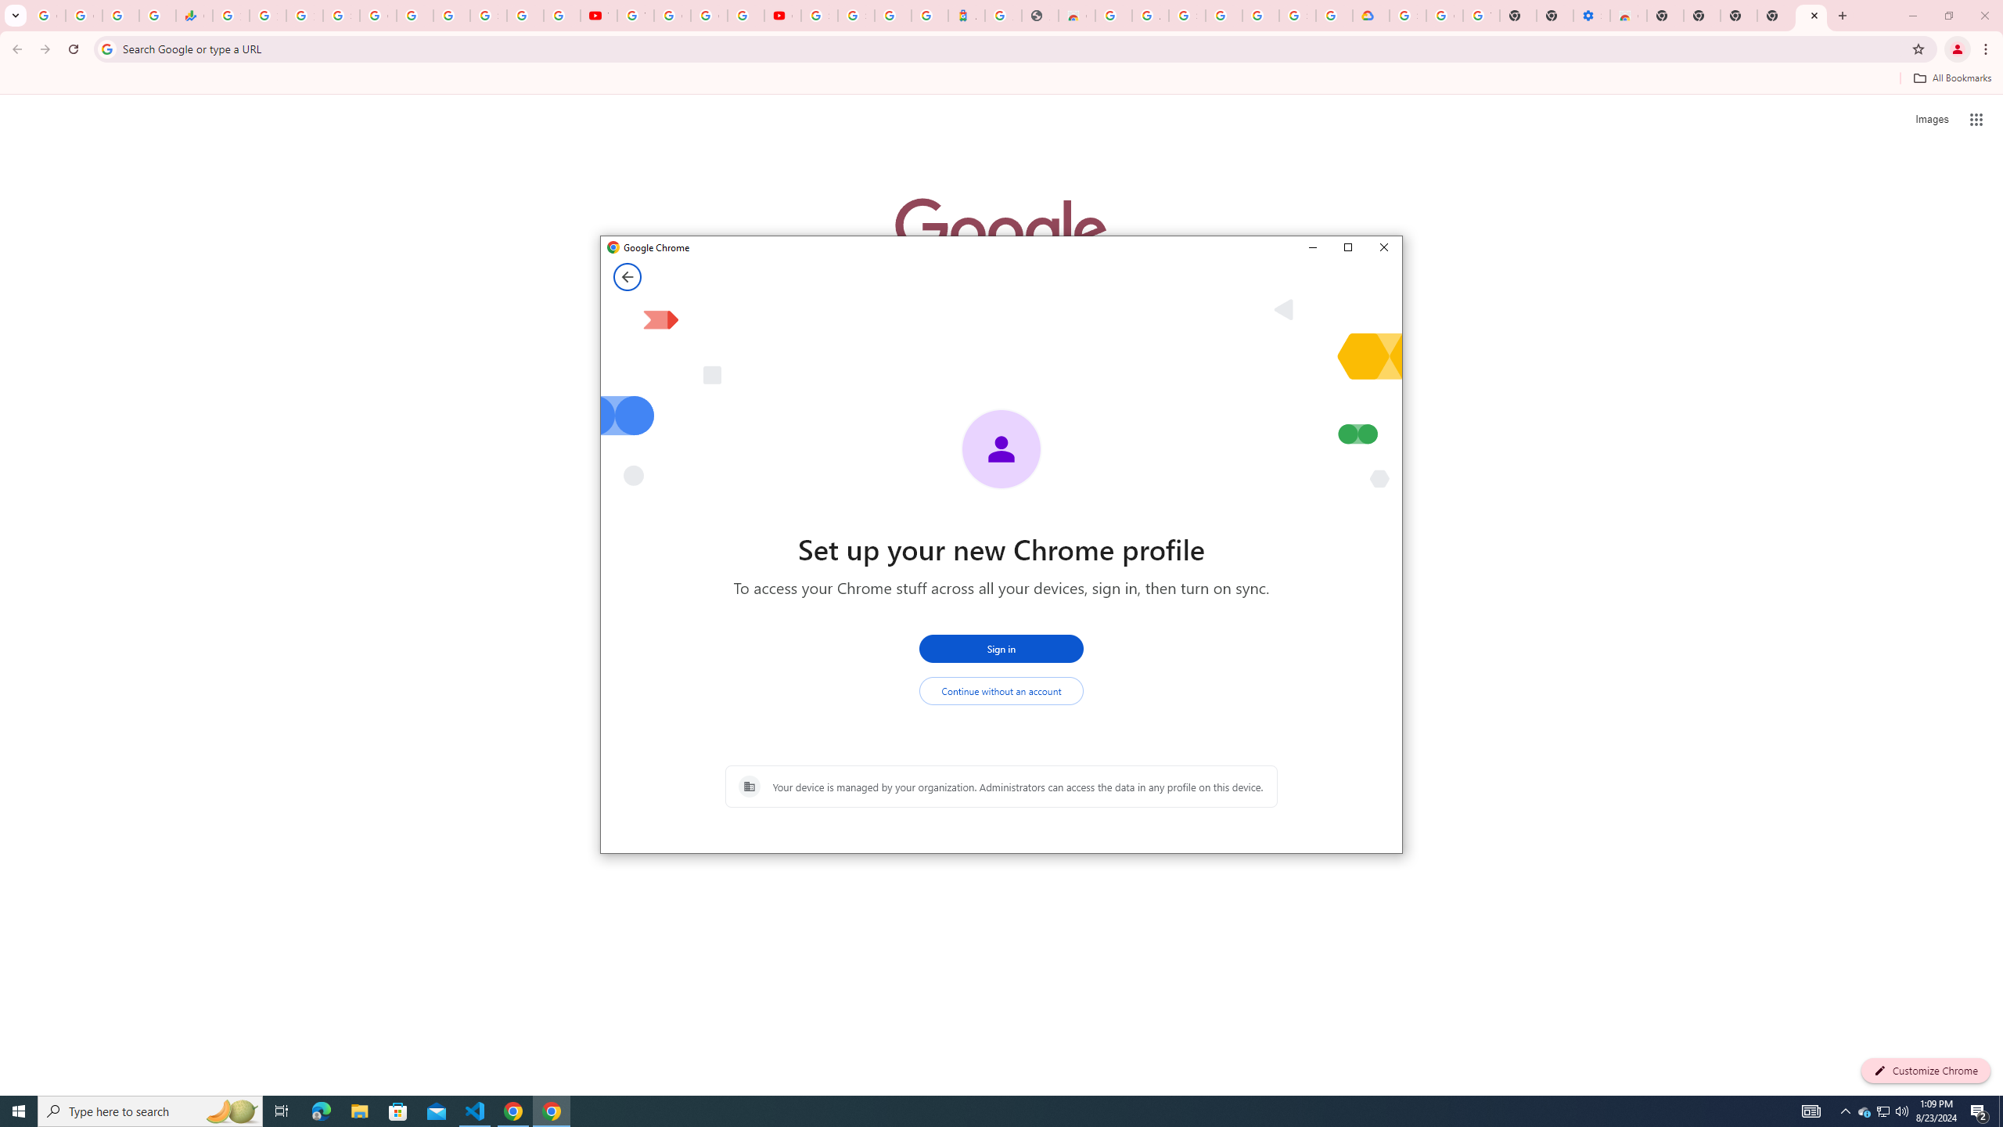 The image size is (2003, 1127). Describe the element at coordinates (782, 16) in the screenshot. I see `Content Creator Programs & Opportunities - YouTube Creators` at that location.